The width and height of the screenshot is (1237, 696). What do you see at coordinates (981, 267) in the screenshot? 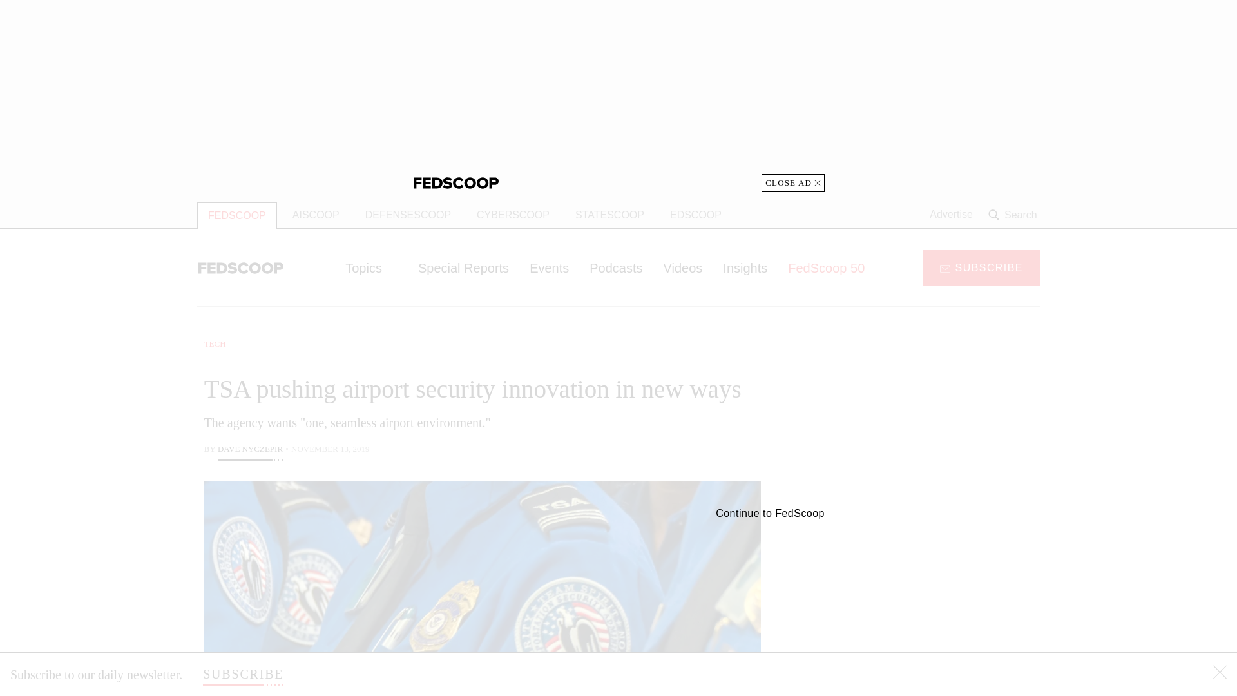
I see `SUBSCRIBE` at bounding box center [981, 267].